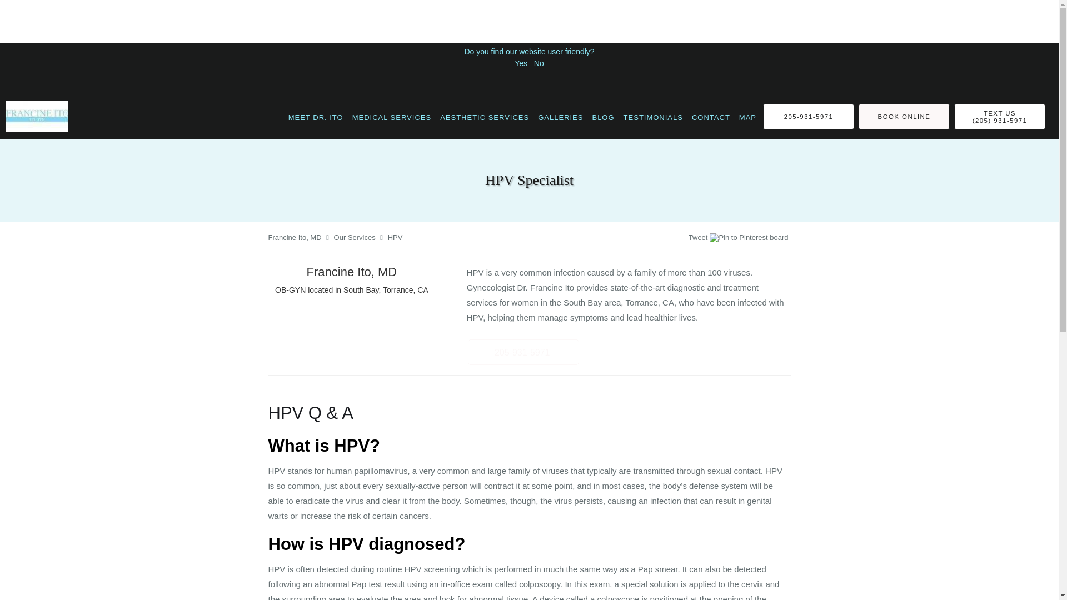 The width and height of the screenshot is (1067, 600). Describe the element at coordinates (560, 117) in the screenshot. I see `GALLERIES` at that location.